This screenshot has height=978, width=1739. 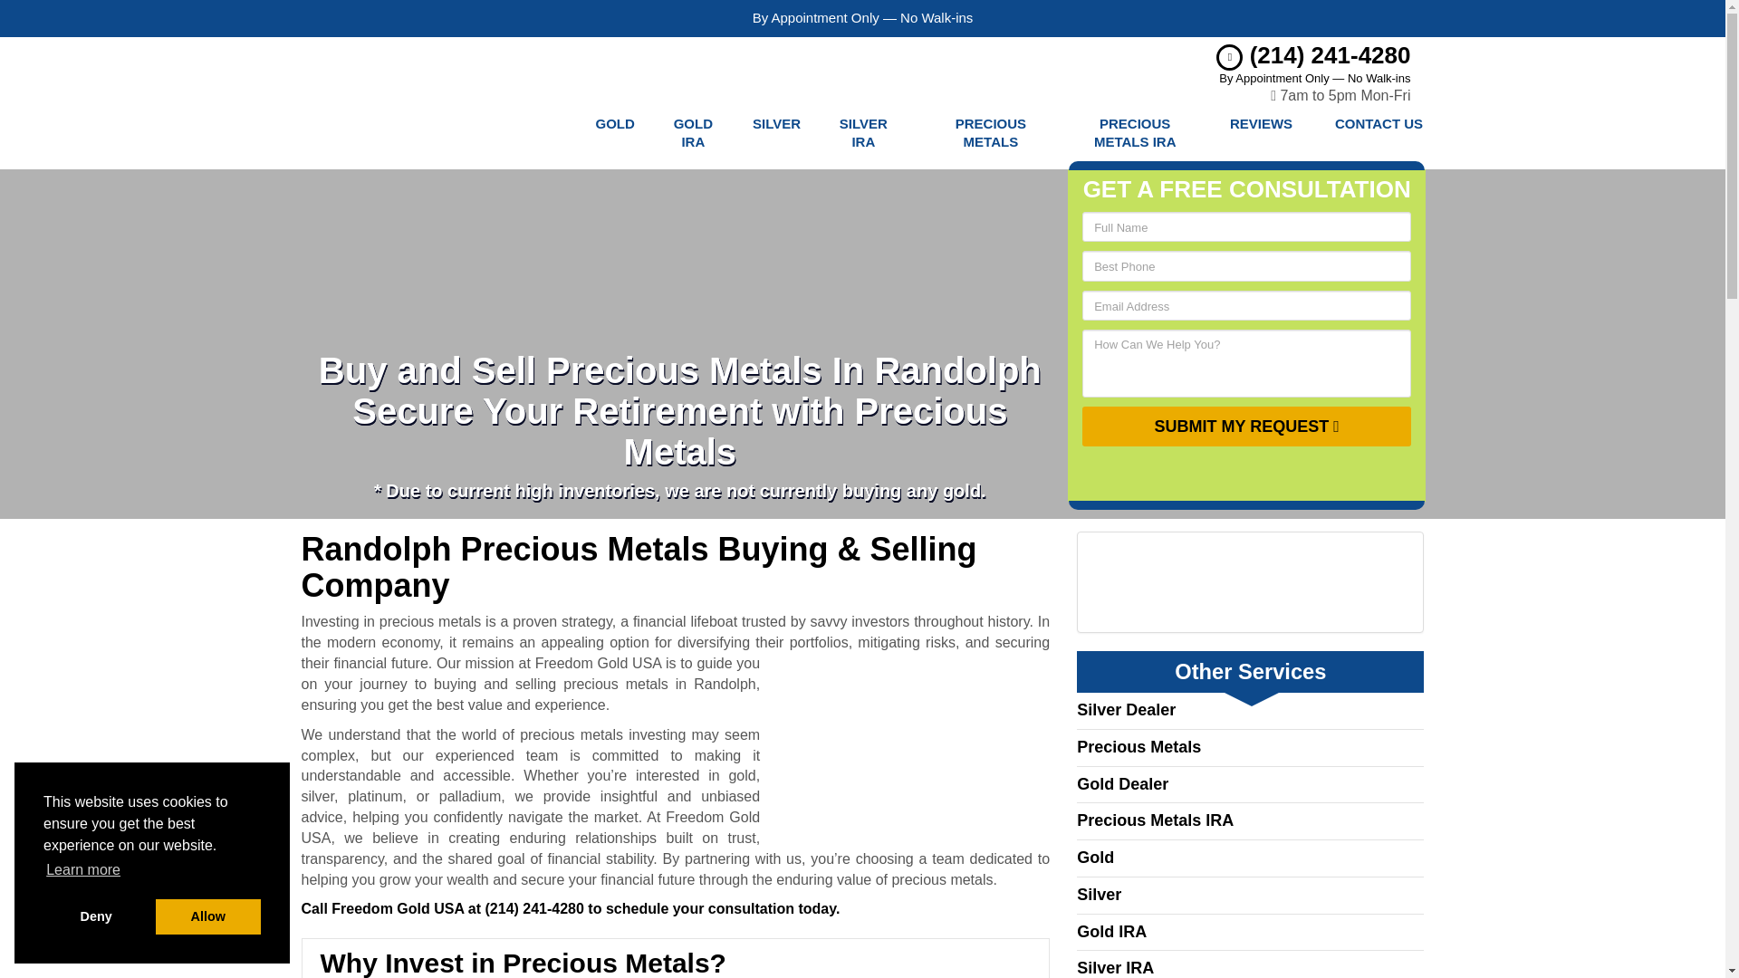 What do you see at coordinates (1135, 132) in the screenshot?
I see `Precious Metals IRA` at bounding box center [1135, 132].